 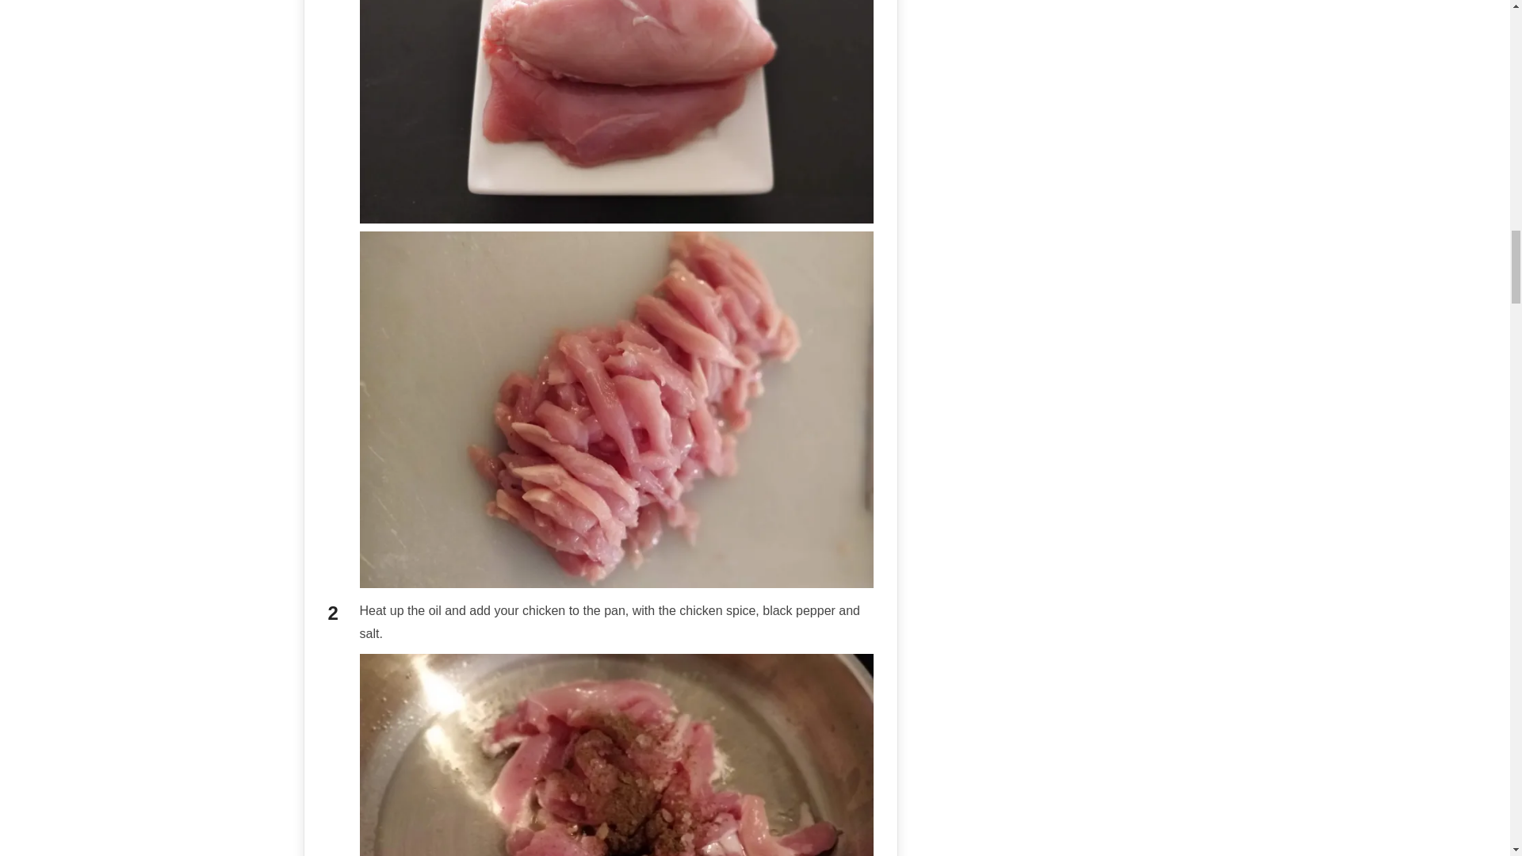 What do you see at coordinates (617, 111) in the screenshot?
I see `Chicken Stir Fry` at bounding box center [617, 111].